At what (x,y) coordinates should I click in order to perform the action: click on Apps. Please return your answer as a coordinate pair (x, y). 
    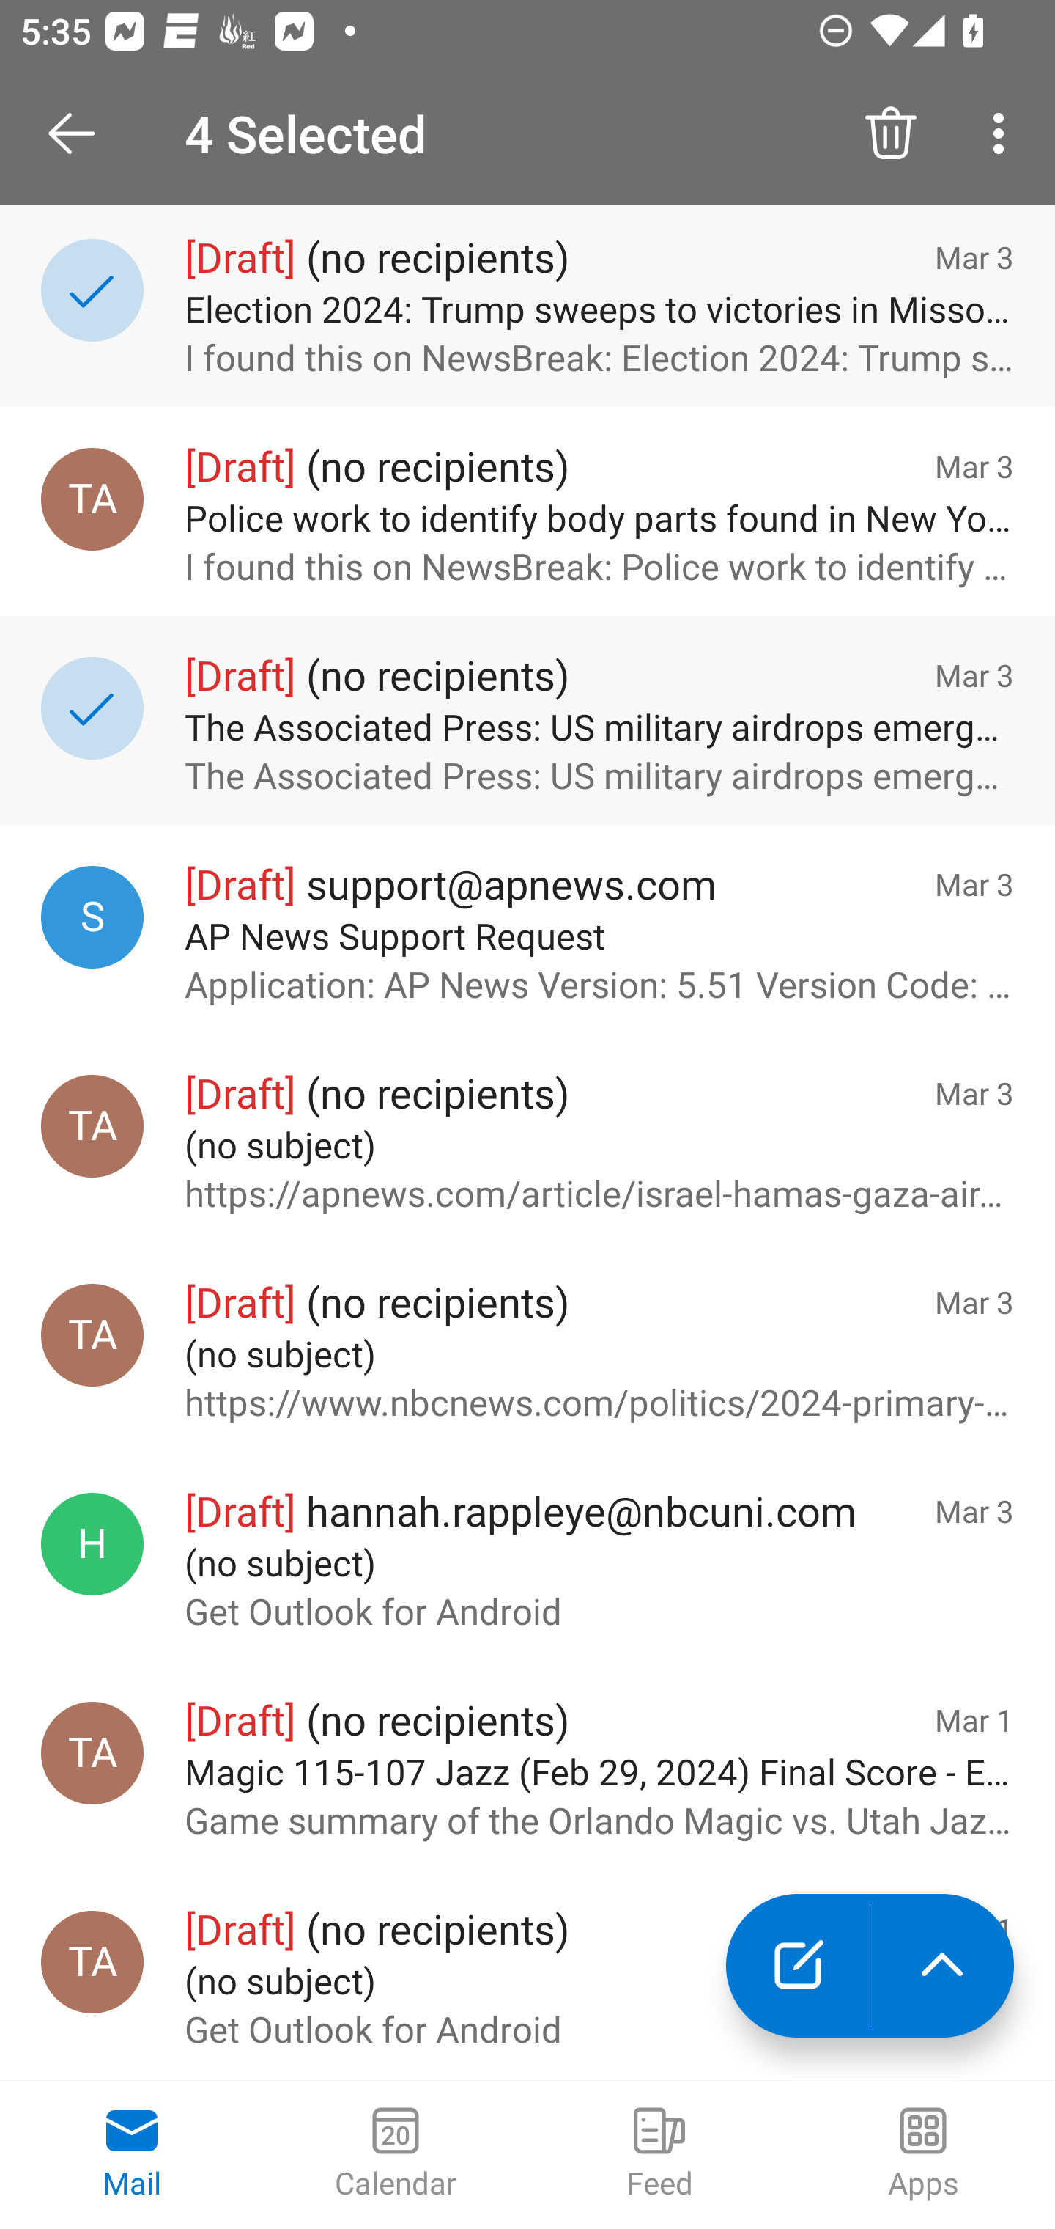
    Looking at the image, I should click on (923, 2154).